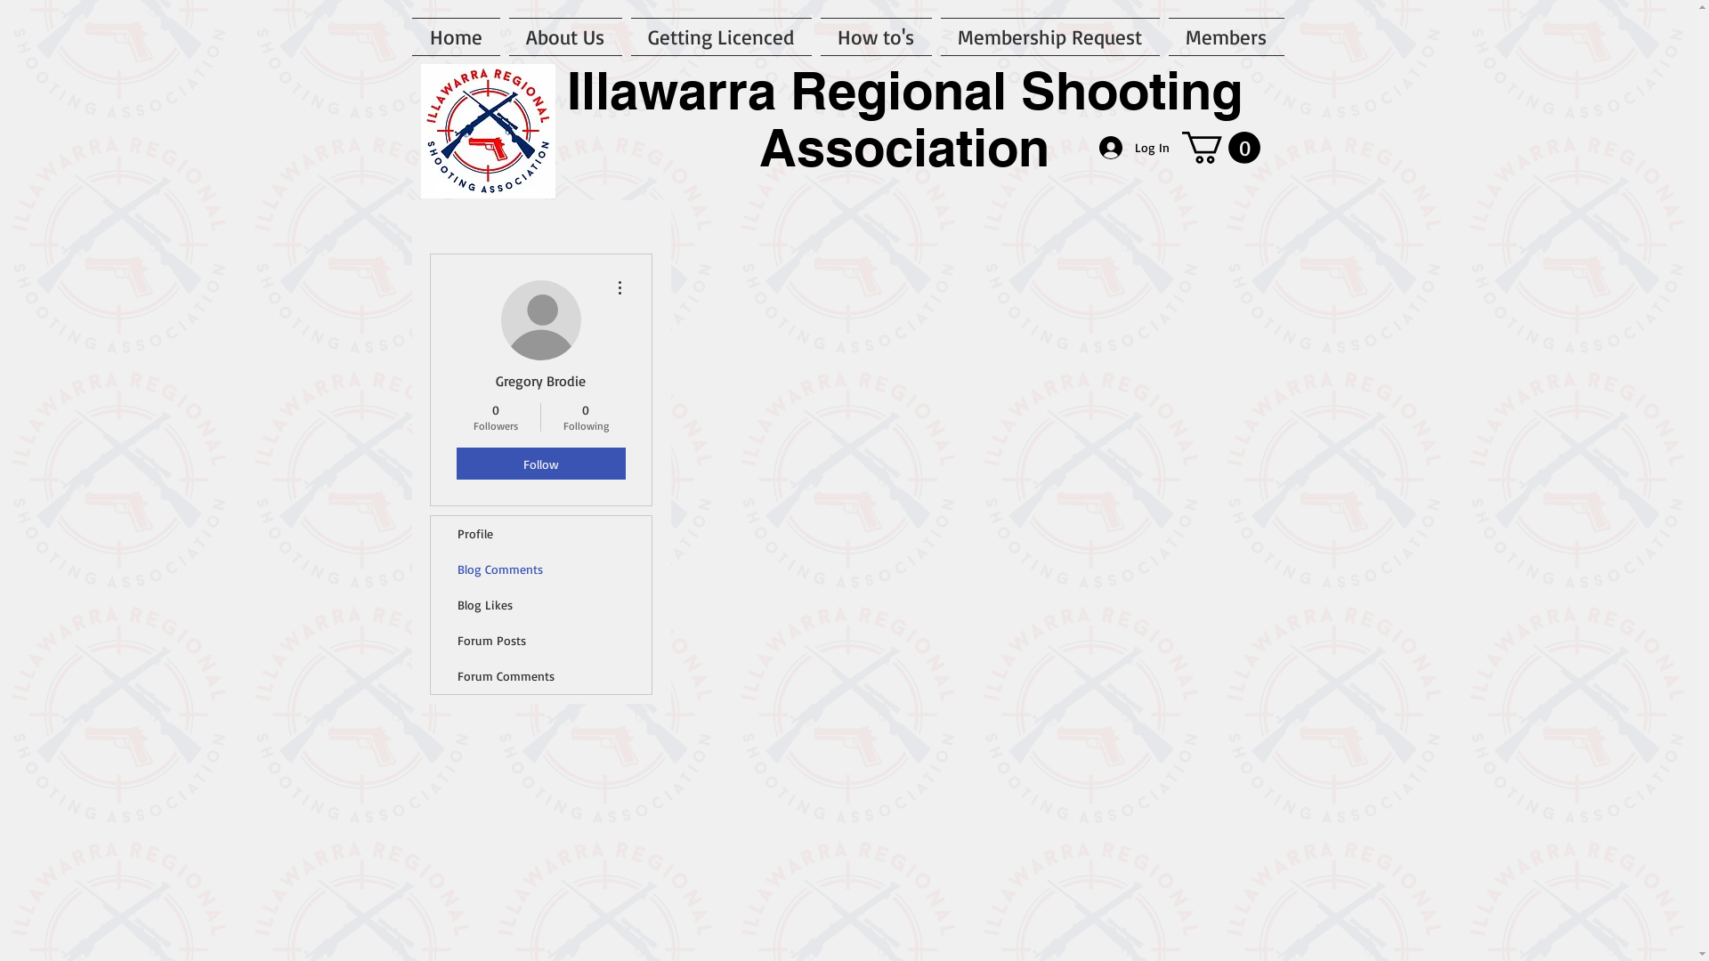 Image resolution: width=1709 pixels, height=961 pixels. Describe the element at coordinates (586, 417) in the screenshot. I see `0
Following` at that location.